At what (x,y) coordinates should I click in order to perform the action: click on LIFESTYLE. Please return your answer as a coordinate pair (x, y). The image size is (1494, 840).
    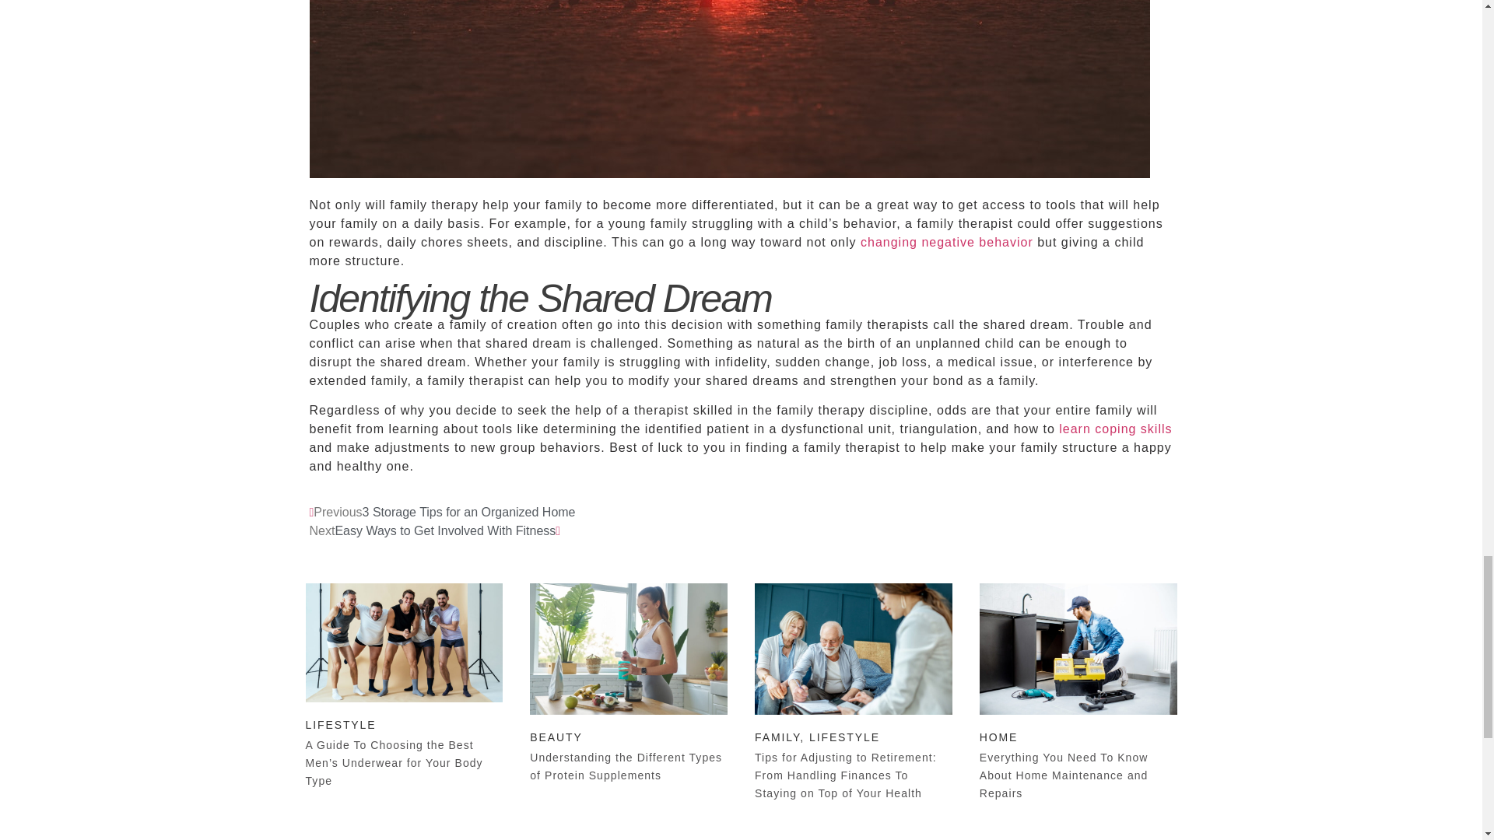
    Looking at the image, I should click on (340, 725).